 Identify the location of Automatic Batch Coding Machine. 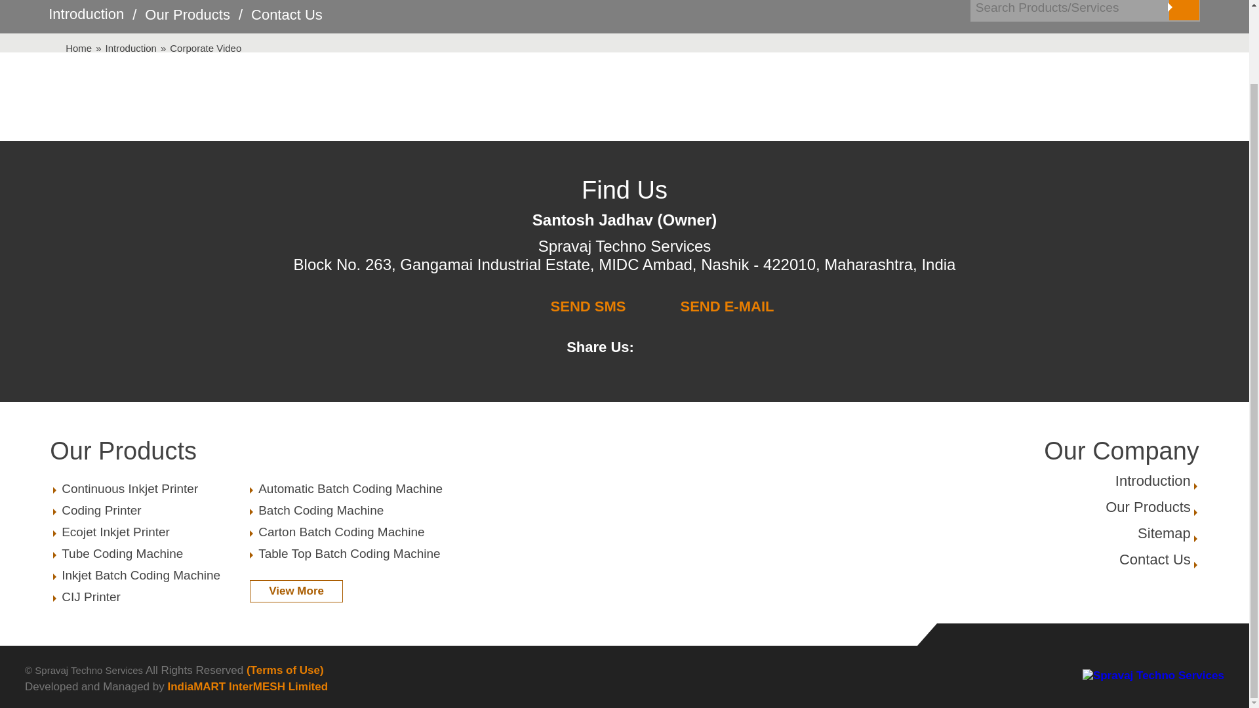
(1155, 560).